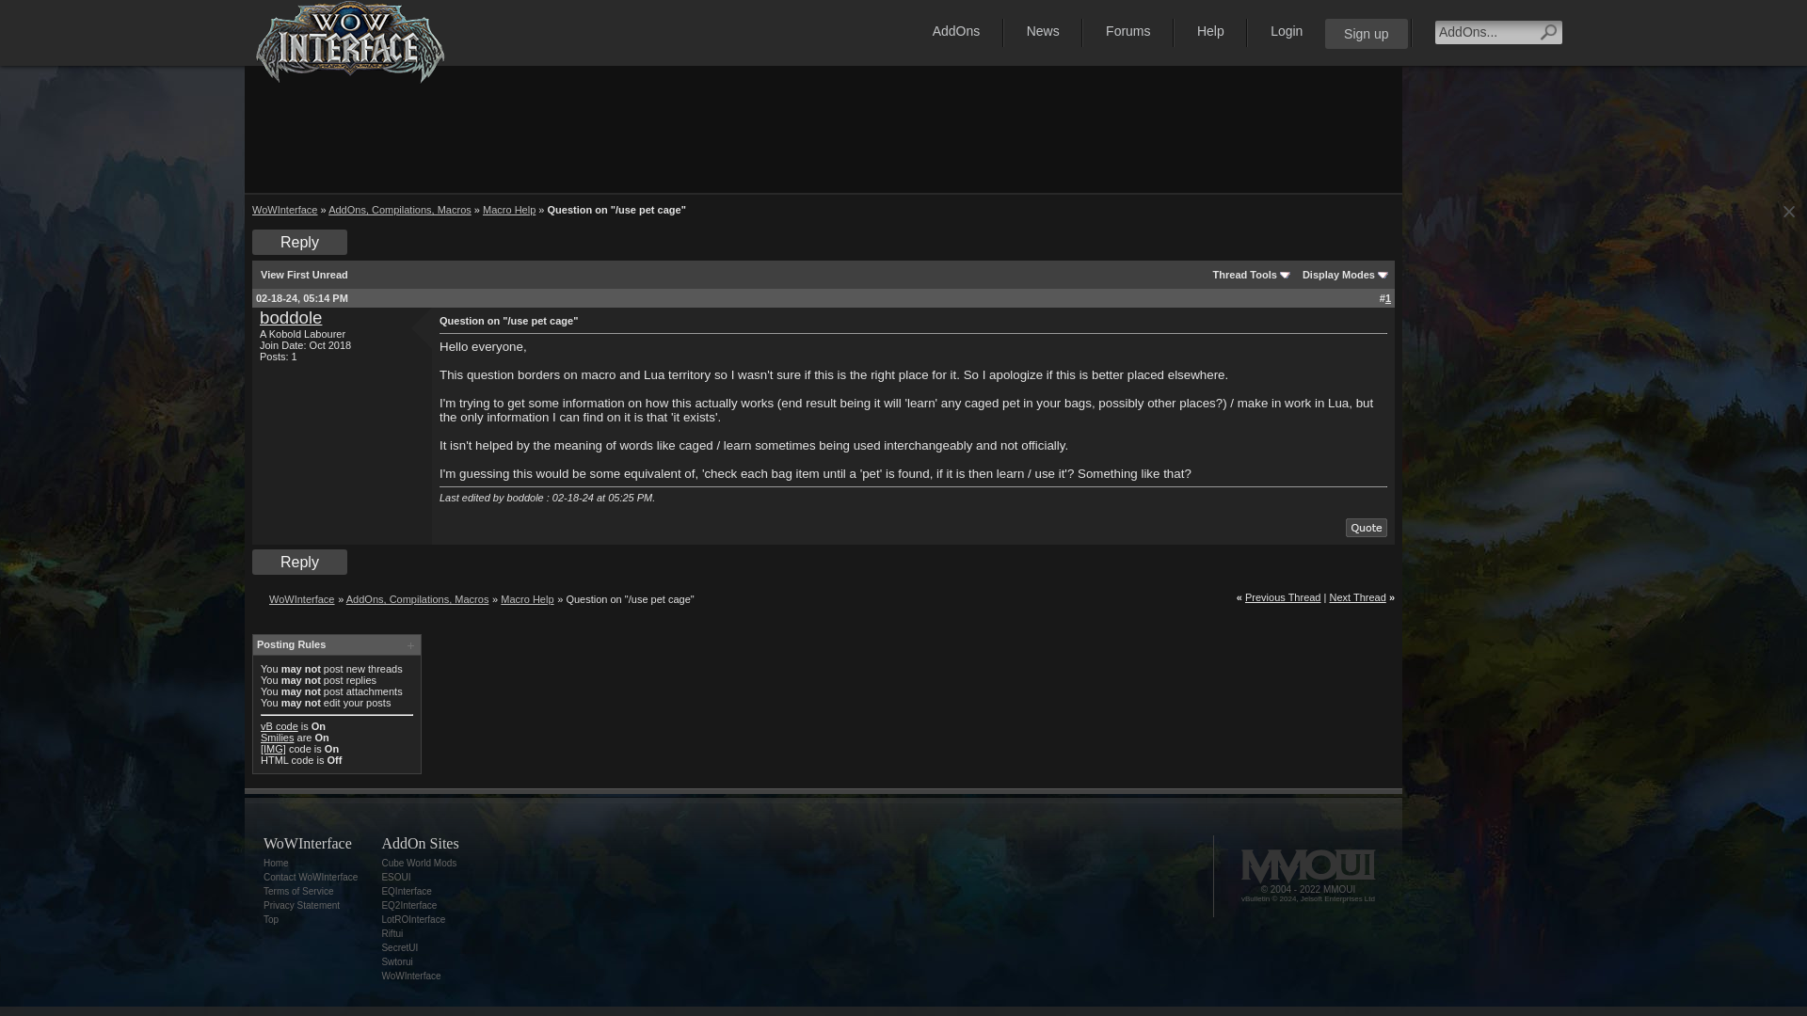 The width and height of the screenshot is (1807, 1016). I want to click on Forums, so click(1127, 30).